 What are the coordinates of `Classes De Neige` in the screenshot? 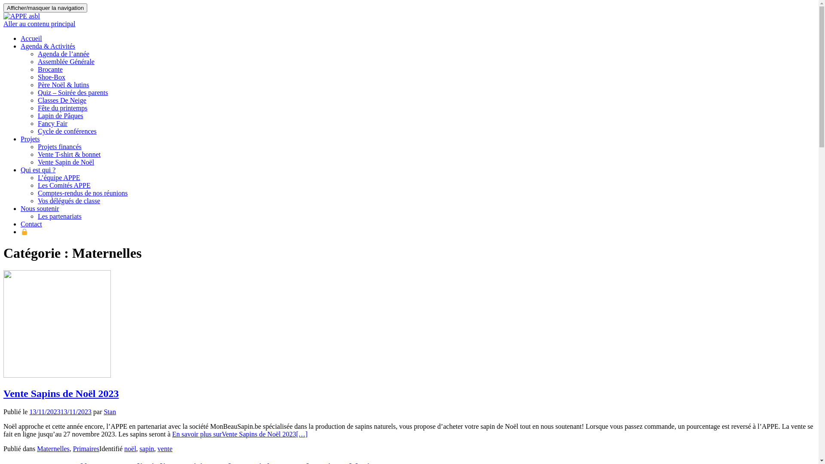 It's located at (62, 101).